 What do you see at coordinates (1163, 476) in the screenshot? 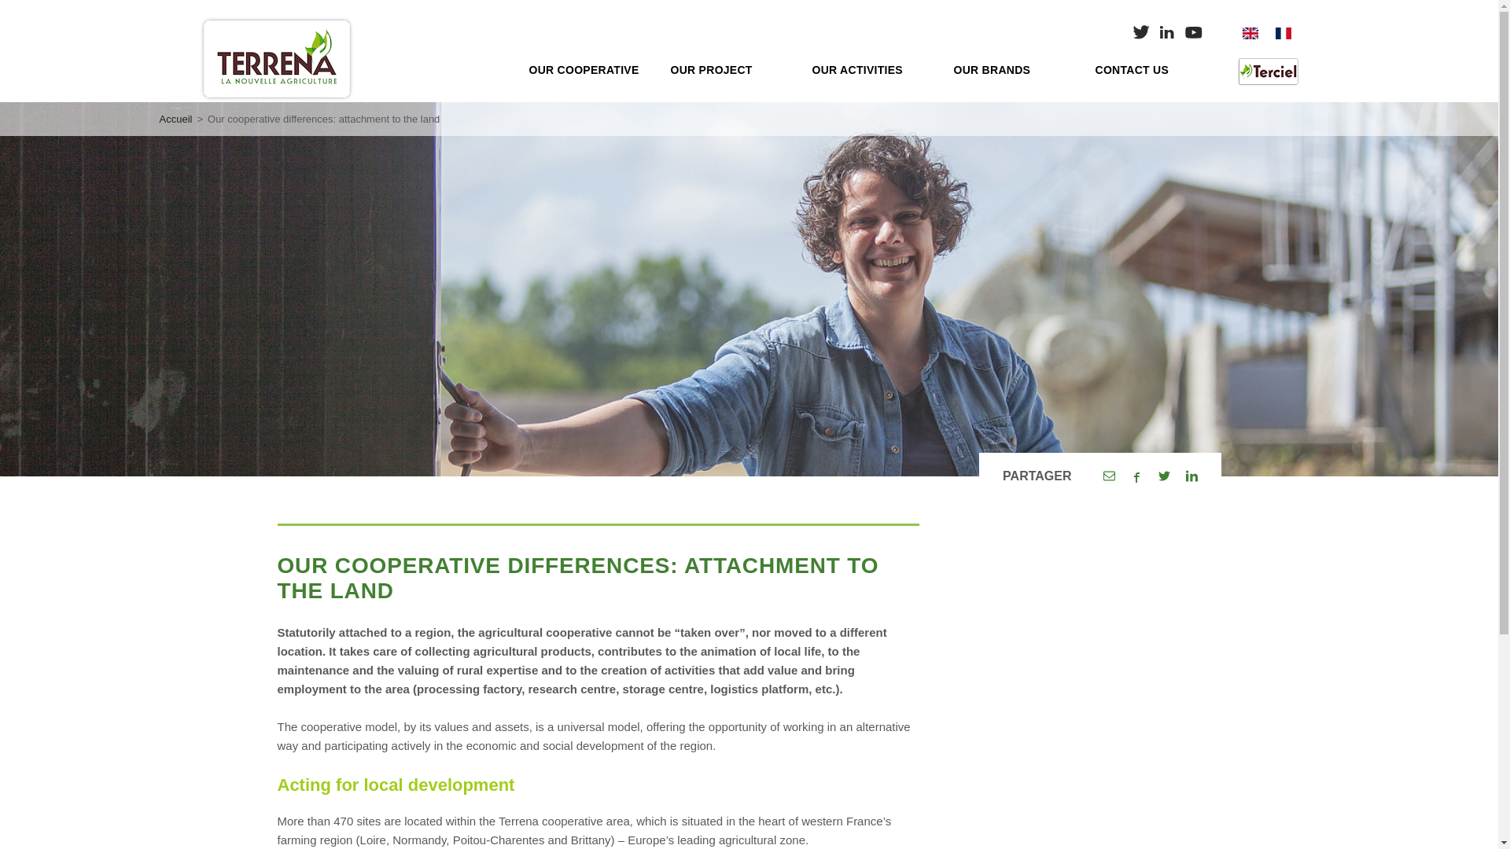
I see `Tweet` at bounding box center [1163, 476].